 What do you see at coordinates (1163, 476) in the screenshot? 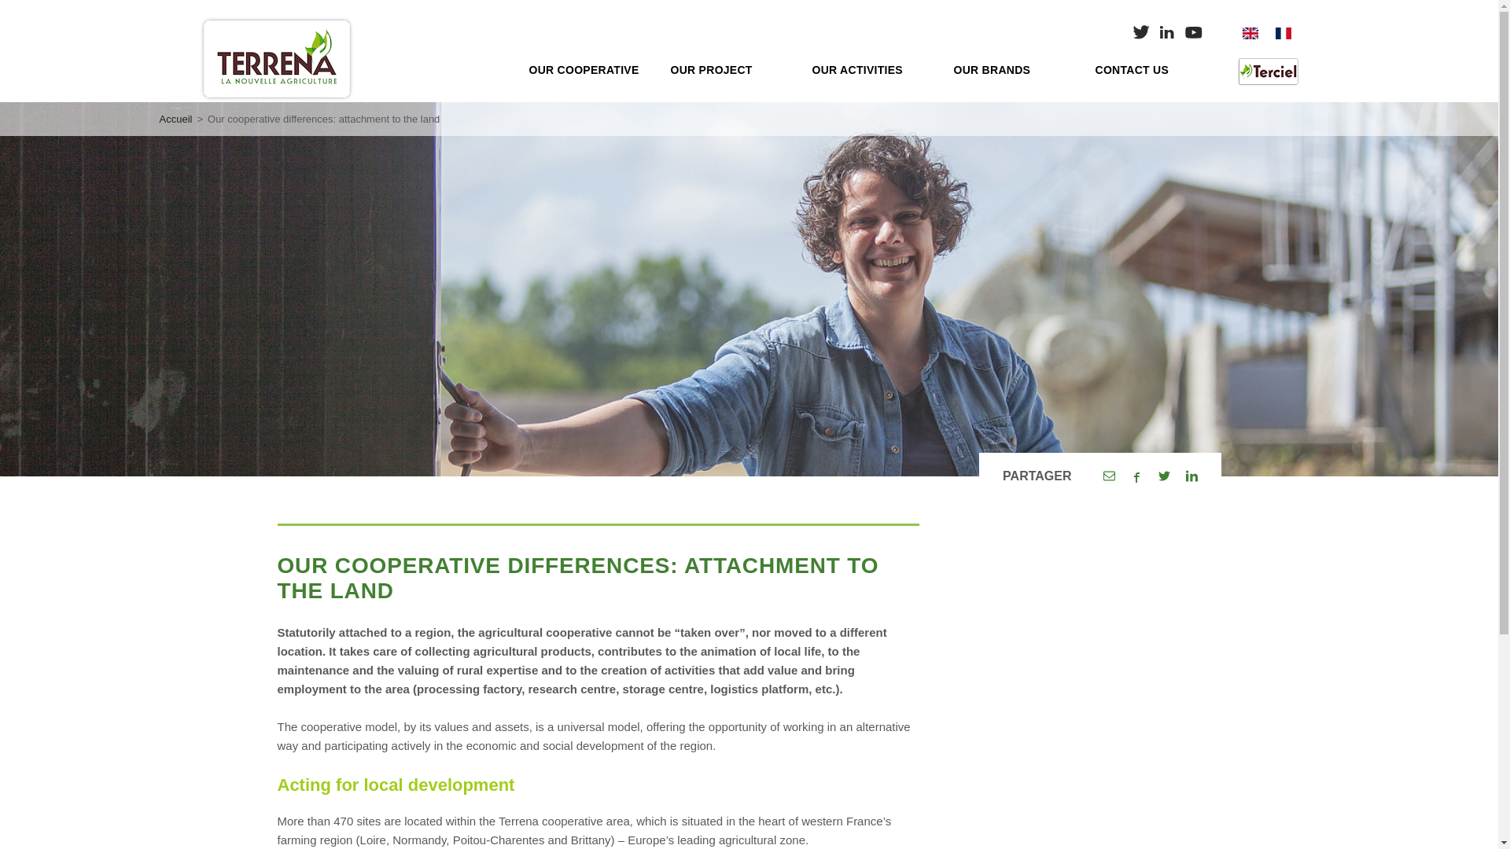
I see `Tweet` at bounding box center [1163, 476].